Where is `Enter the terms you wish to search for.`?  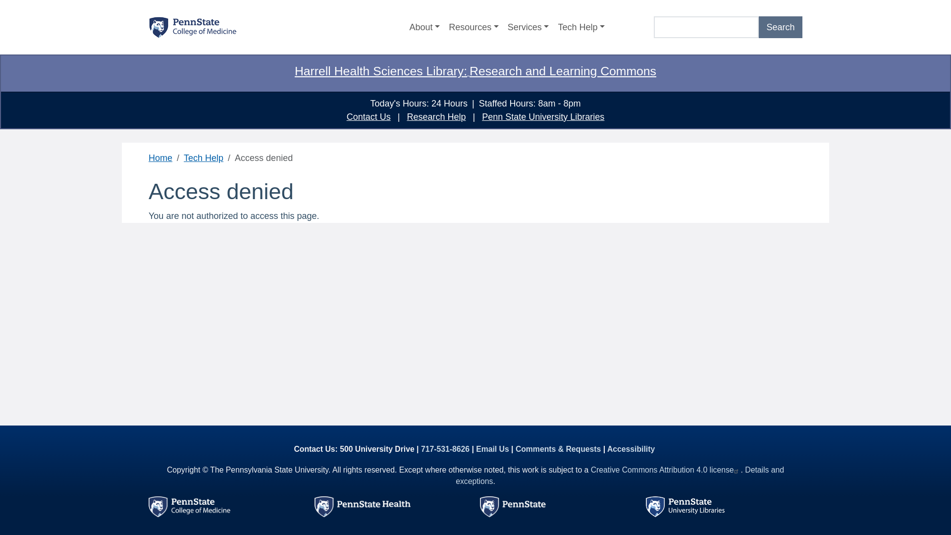 Enter the terms you wish to search for. is located at coordinates (706, 27).